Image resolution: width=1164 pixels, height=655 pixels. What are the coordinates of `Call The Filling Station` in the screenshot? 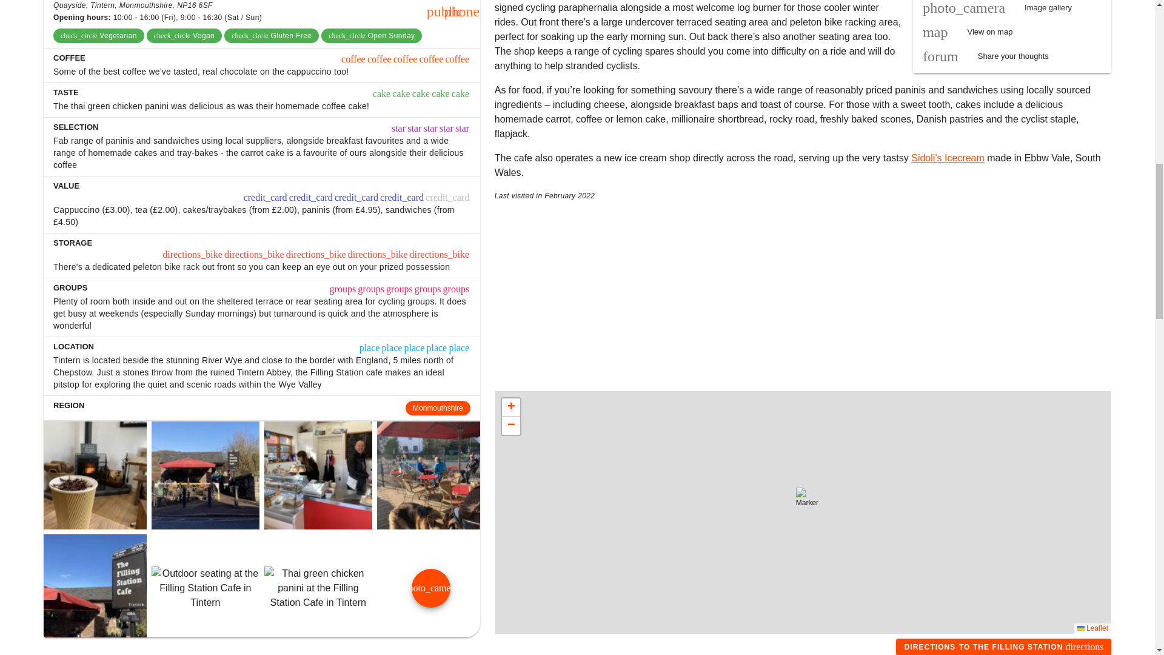 It's located at (462, 12).